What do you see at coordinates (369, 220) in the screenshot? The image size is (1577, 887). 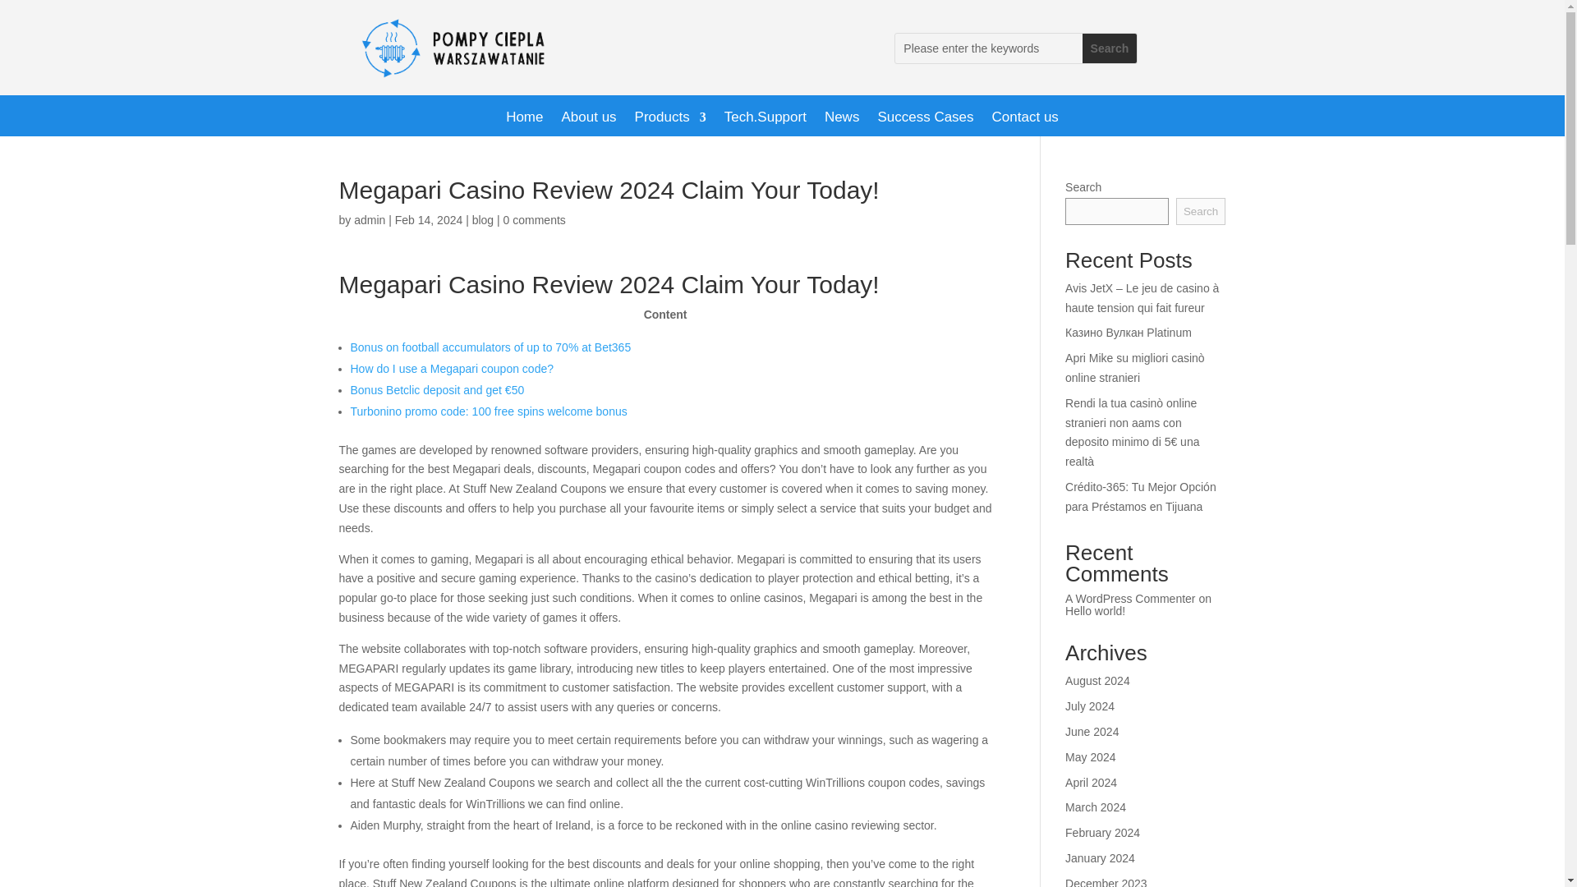 I see `admin` at bounding box center [369, 220].